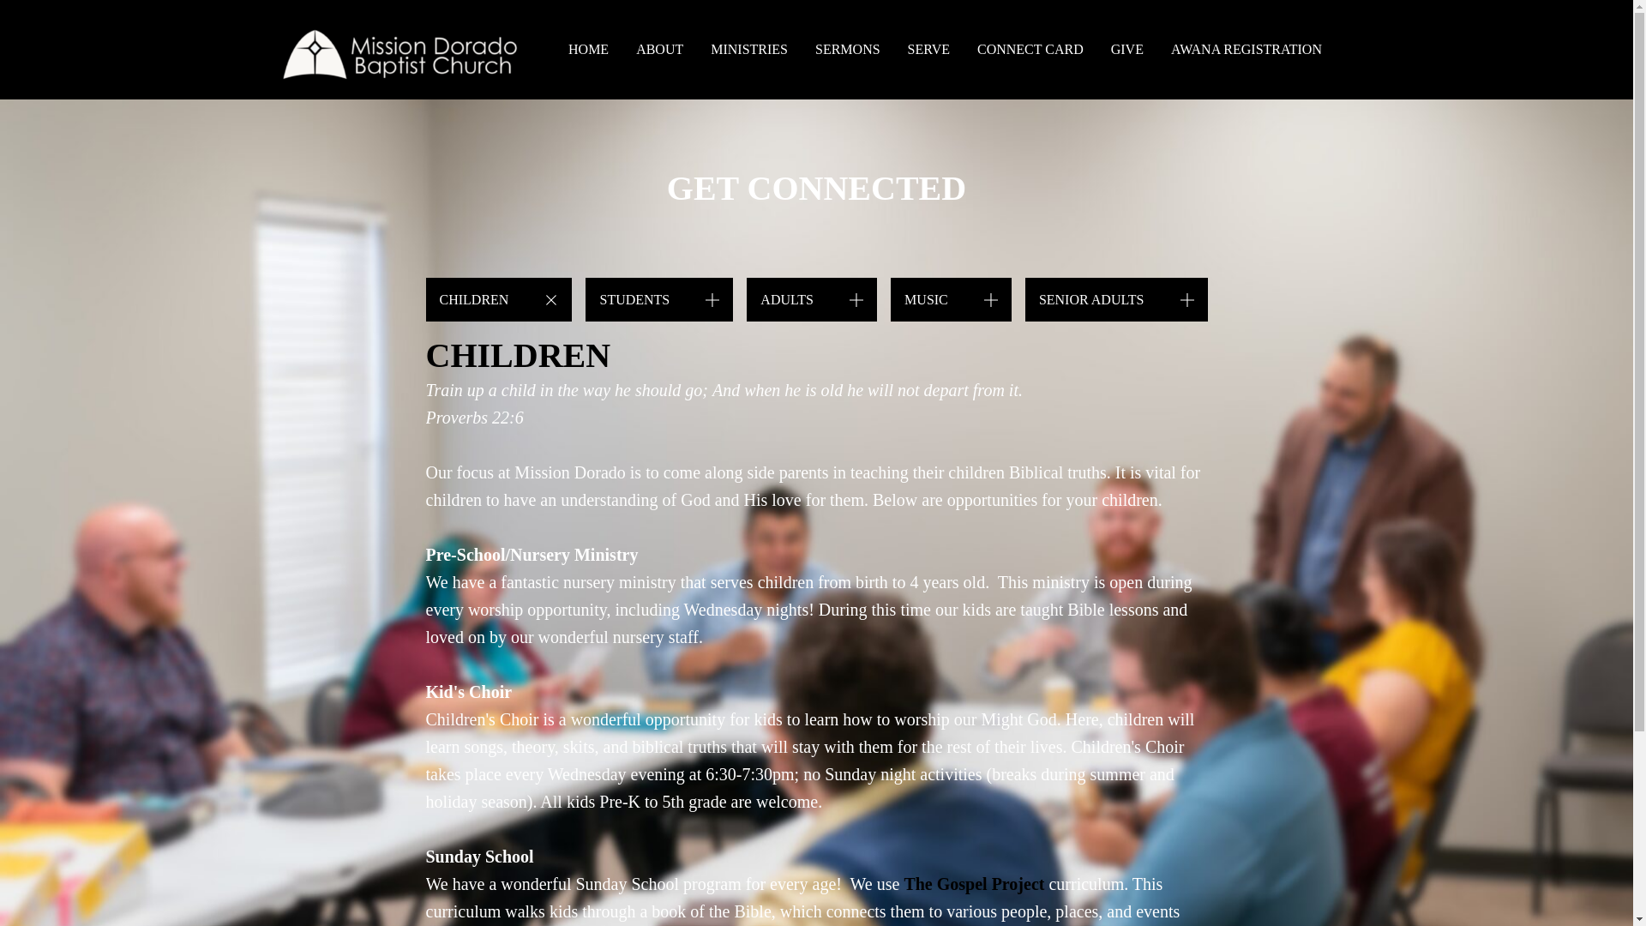 Image resolution: width=1646 pixels, height=926 pixels. Describe the element at coordinates (749, 50) in the screenshot. I see `MINISTRIES` at that location.